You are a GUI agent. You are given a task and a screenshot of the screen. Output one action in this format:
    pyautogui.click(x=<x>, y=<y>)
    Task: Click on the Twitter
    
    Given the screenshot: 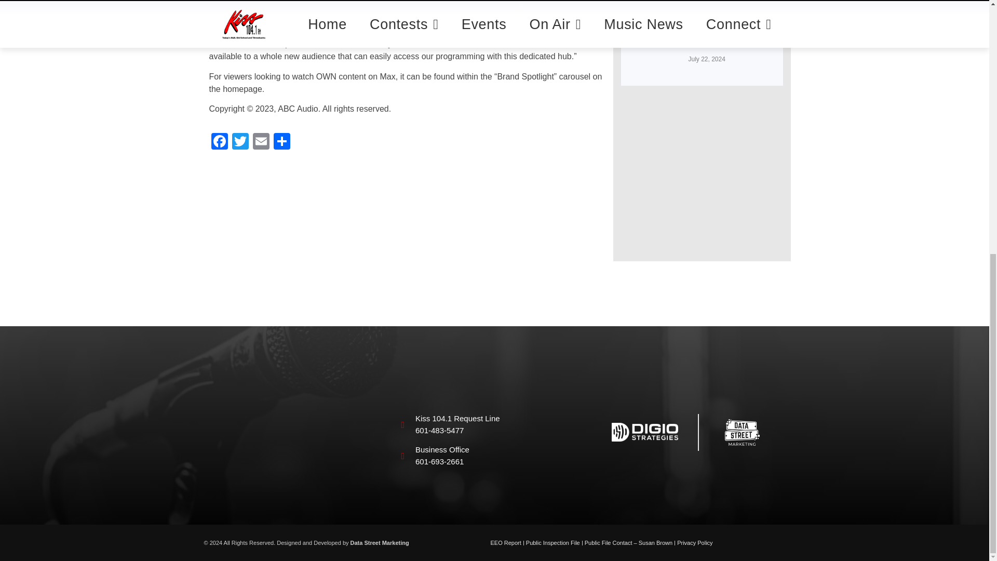 What is the action you would take?
    pyautogui.click(x=239, y=142)
    